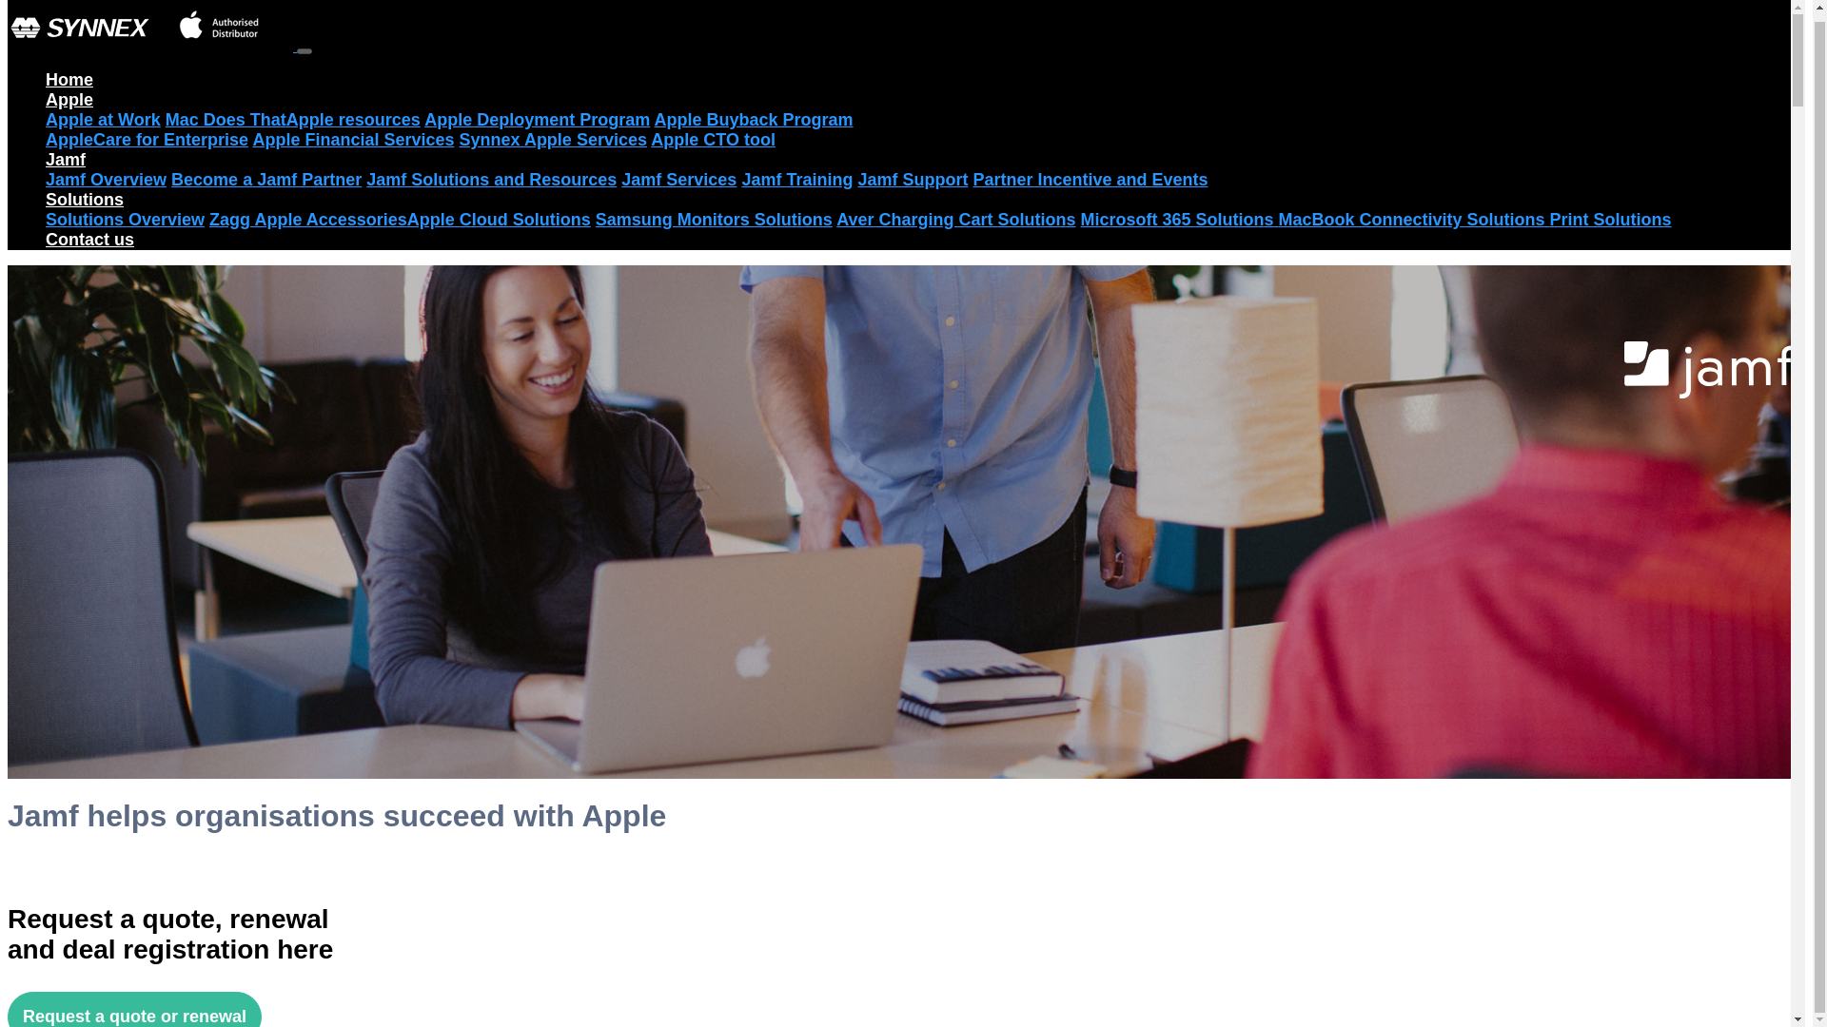 Image resolution: width=1827 pixels, height=1027 pixels. I want to click on Partner Incentive and Events, so click(1090, 179).